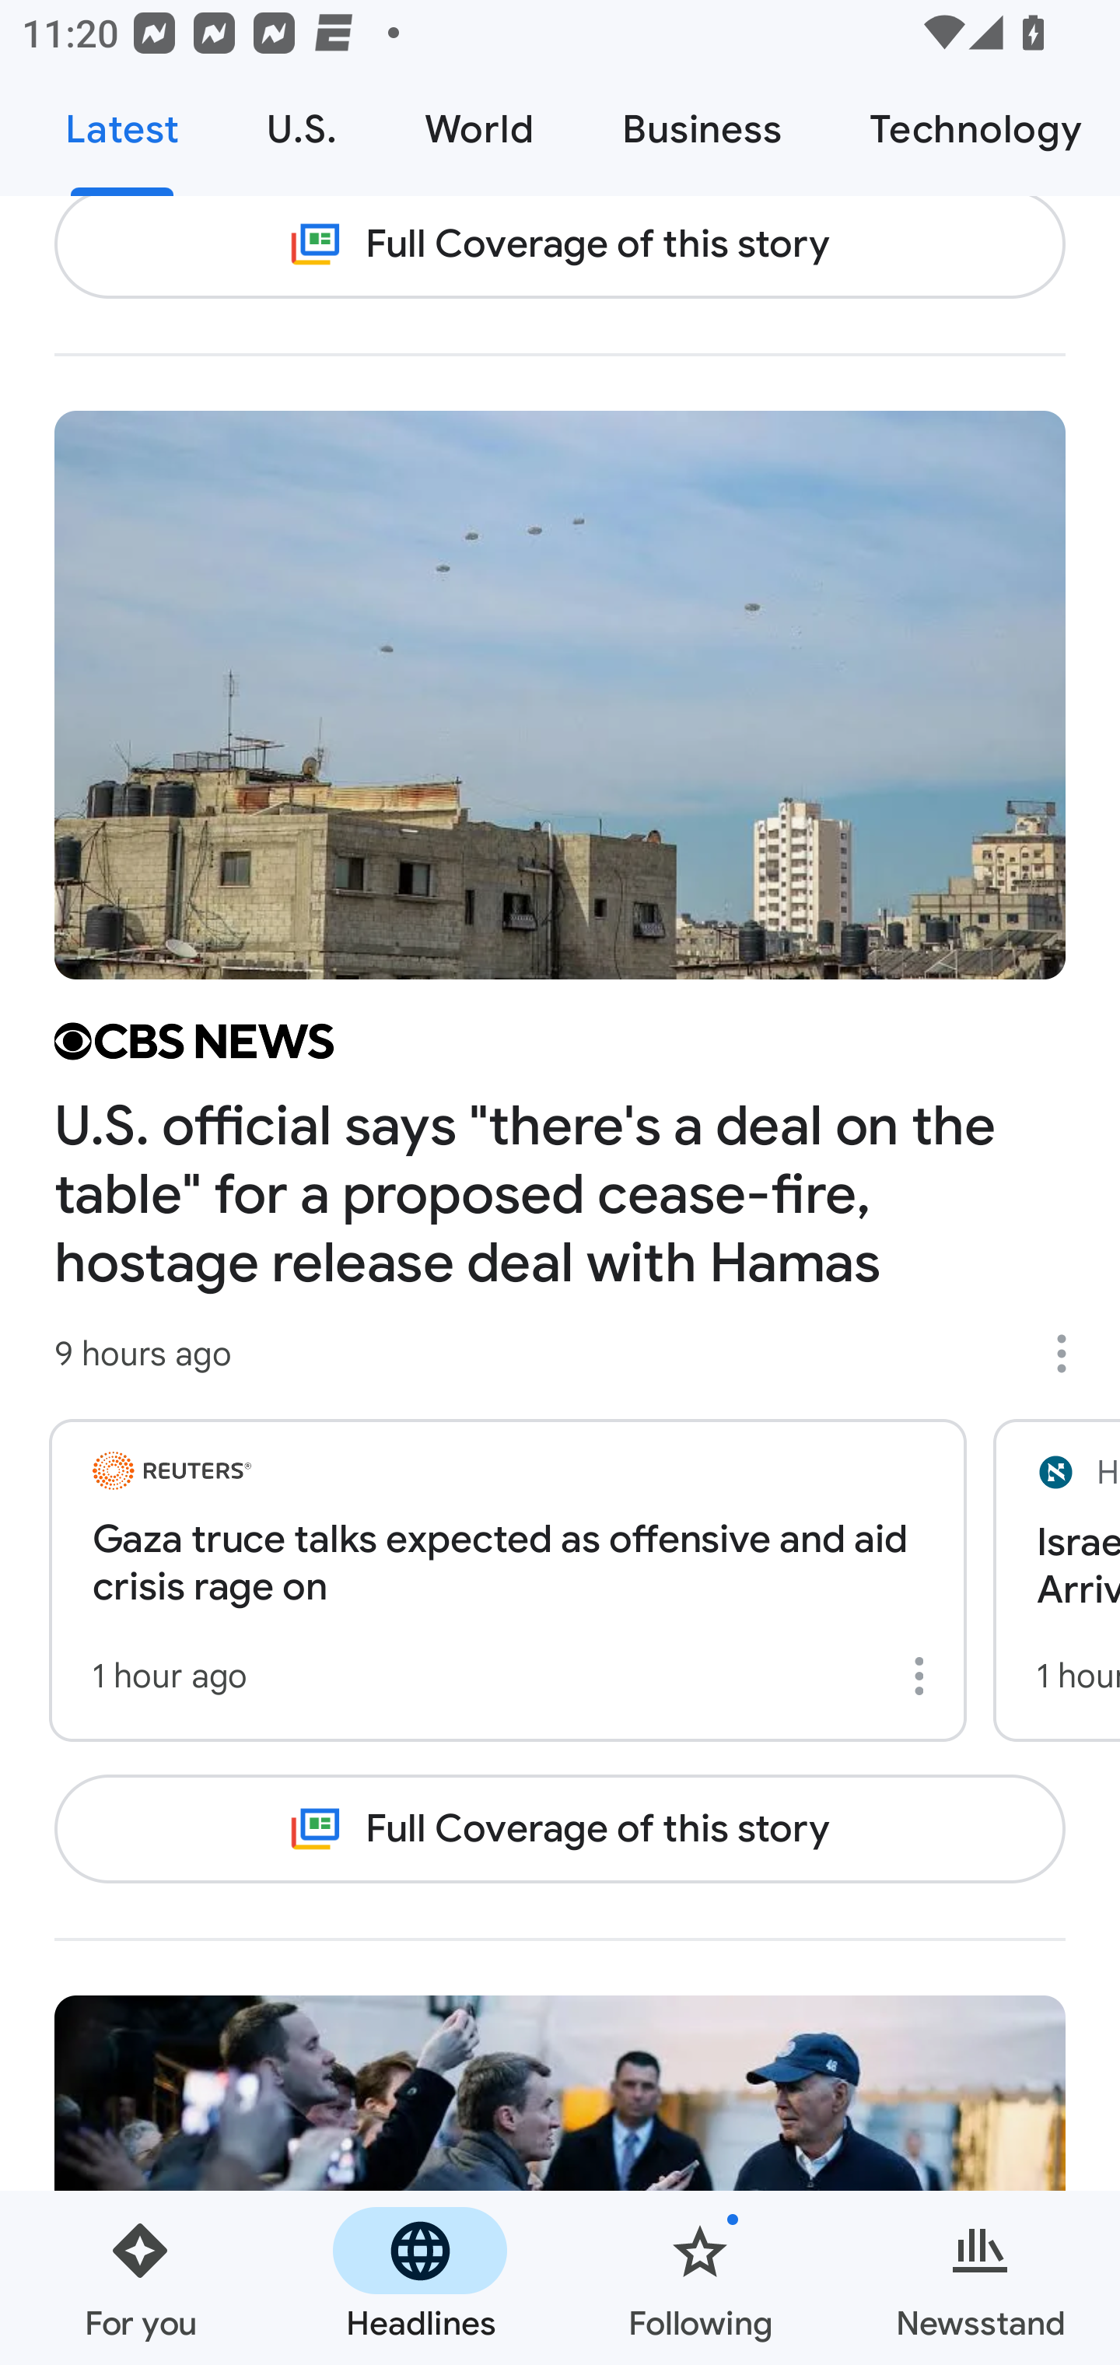 The width and height of the screenshot is (1120, 2365). I want to click on Newsstand, so click(980, 2278).